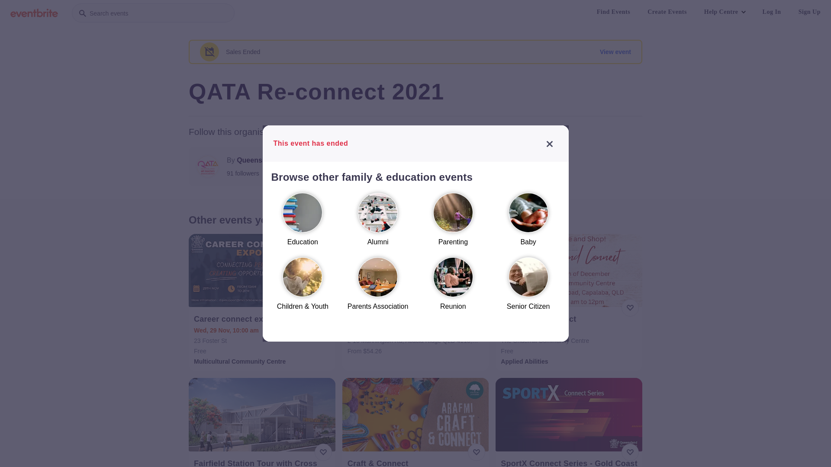  Describe the element at coordinates (667, 12) in the screenshot. I see `Create Events` at that location.